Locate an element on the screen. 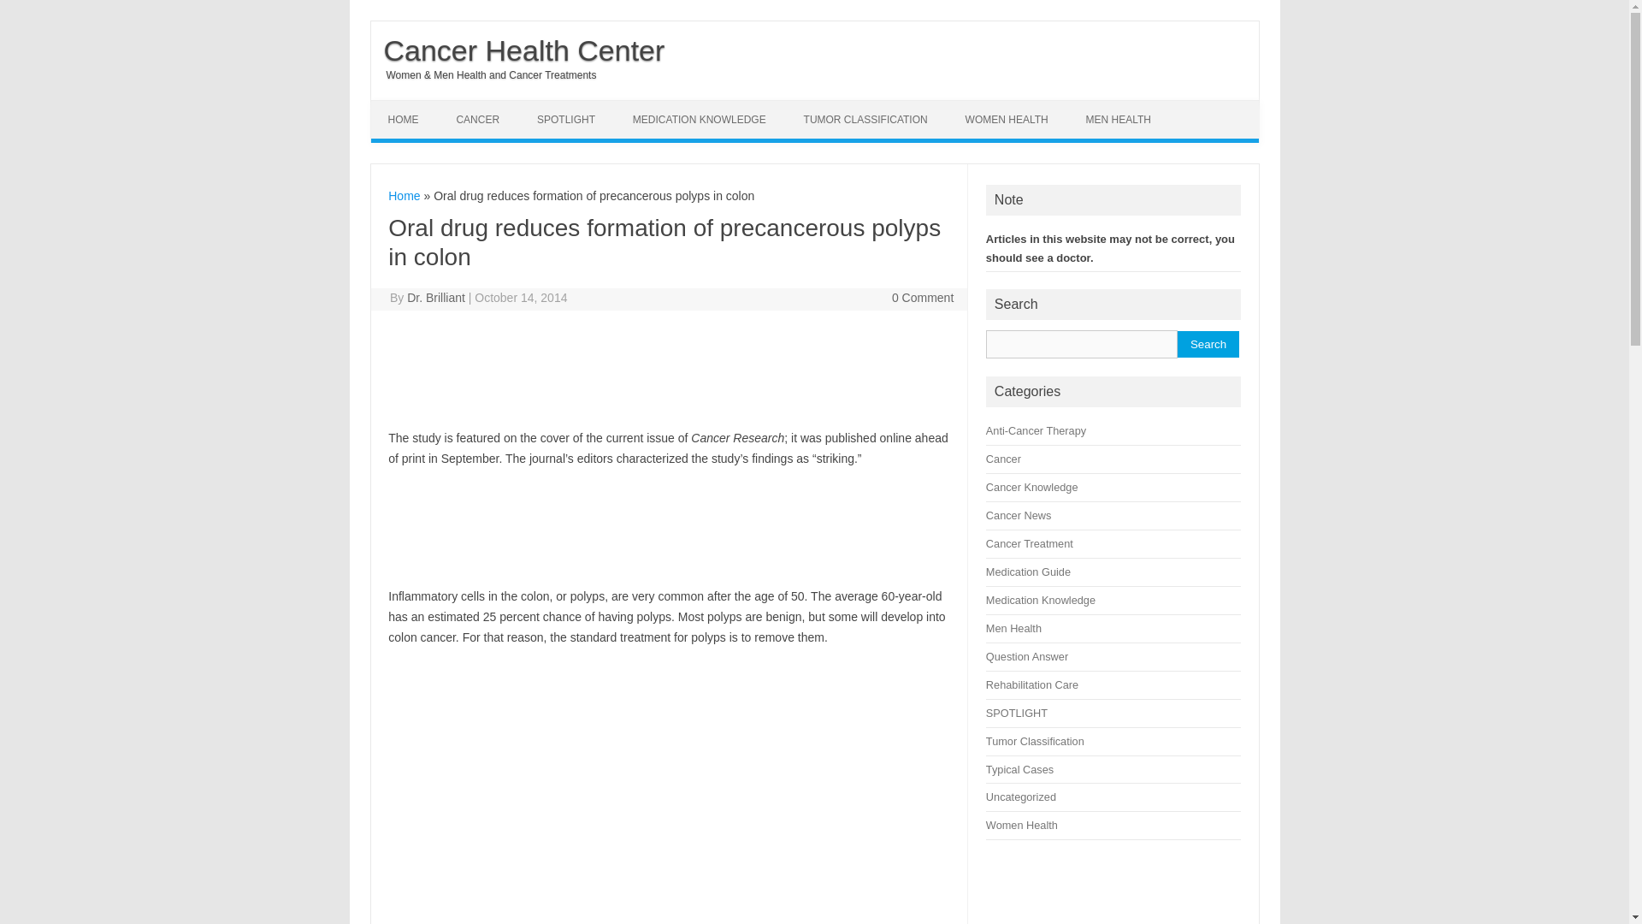  Medication Guide is located at coordinates (1028, 572).